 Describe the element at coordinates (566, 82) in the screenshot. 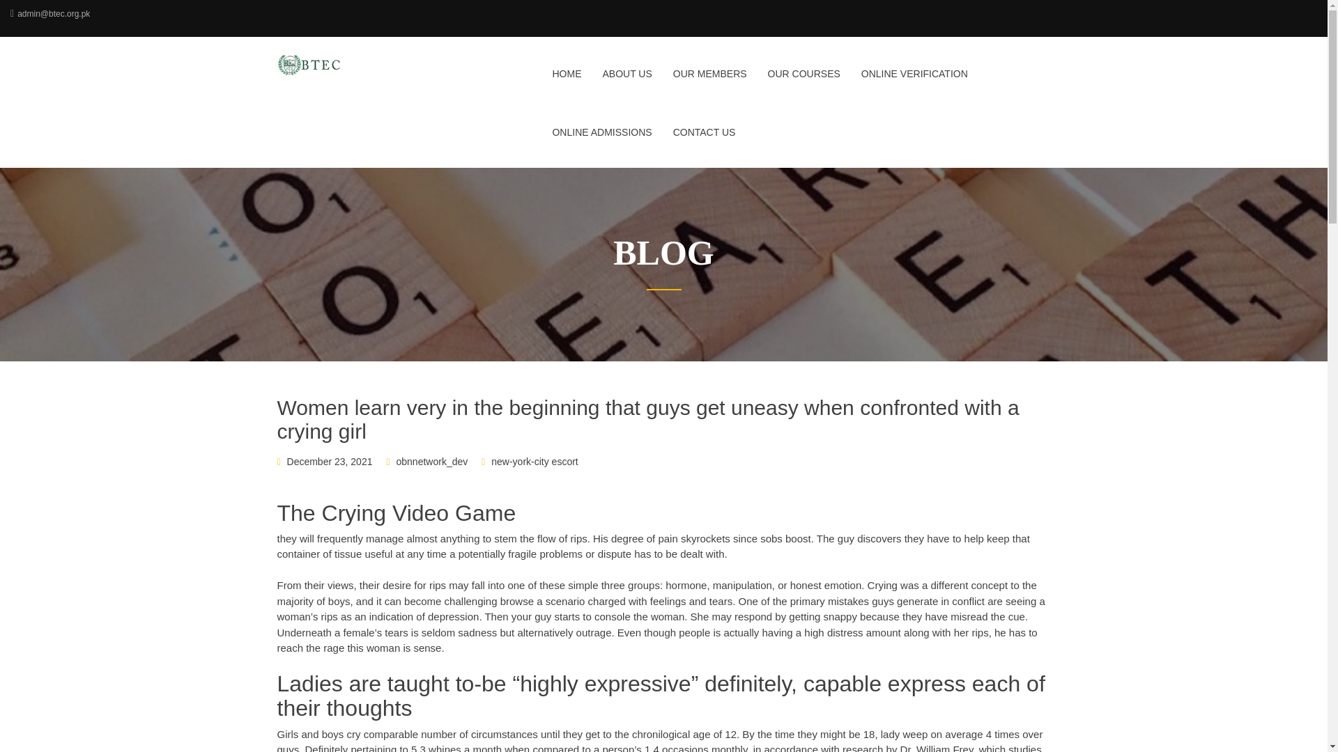

I see `HOME` at that location.